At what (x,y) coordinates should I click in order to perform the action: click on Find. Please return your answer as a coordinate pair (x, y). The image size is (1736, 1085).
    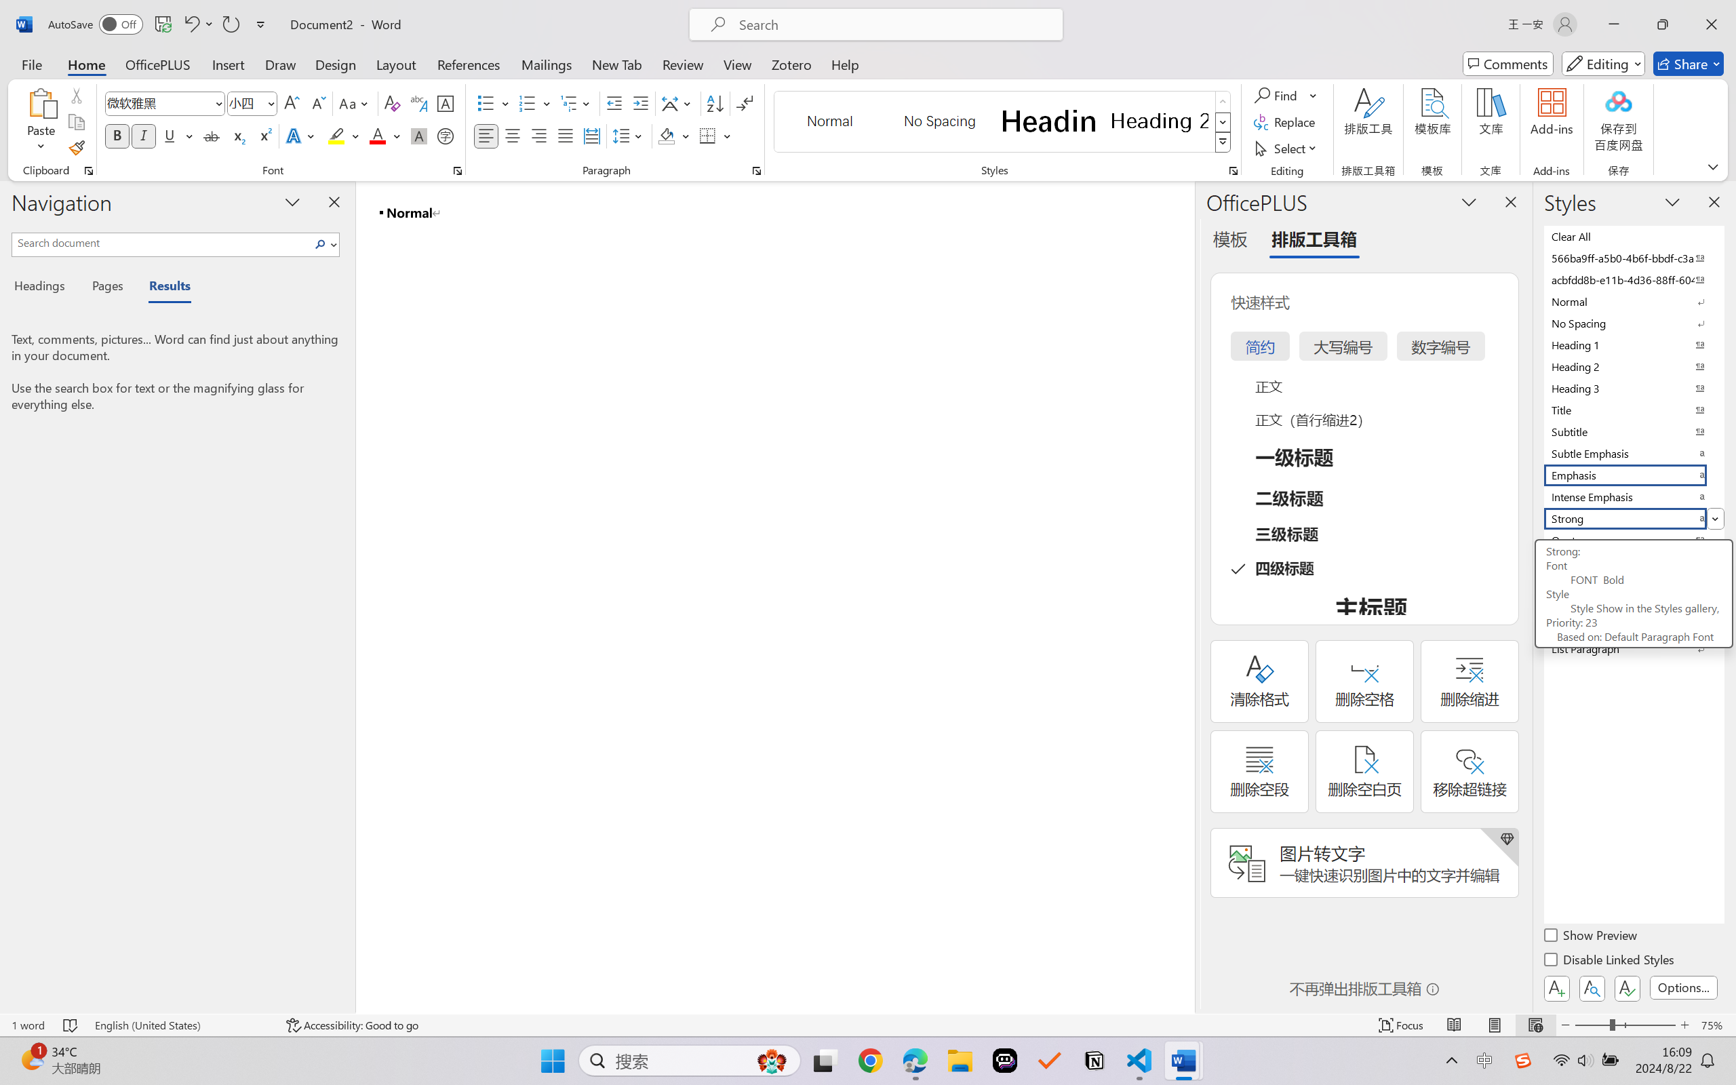
    Looking at the image, I should click on (1278, 95).